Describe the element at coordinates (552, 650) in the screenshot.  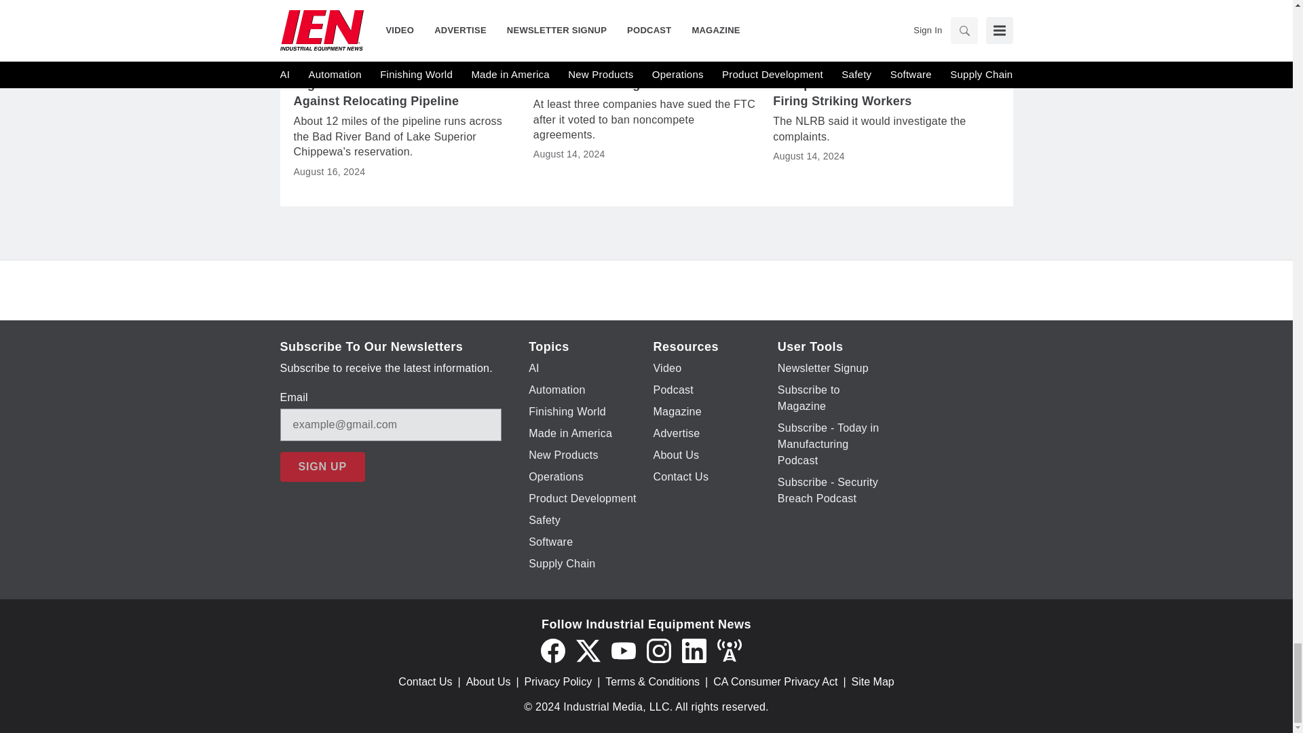
I see `Facebook icon` at that location.